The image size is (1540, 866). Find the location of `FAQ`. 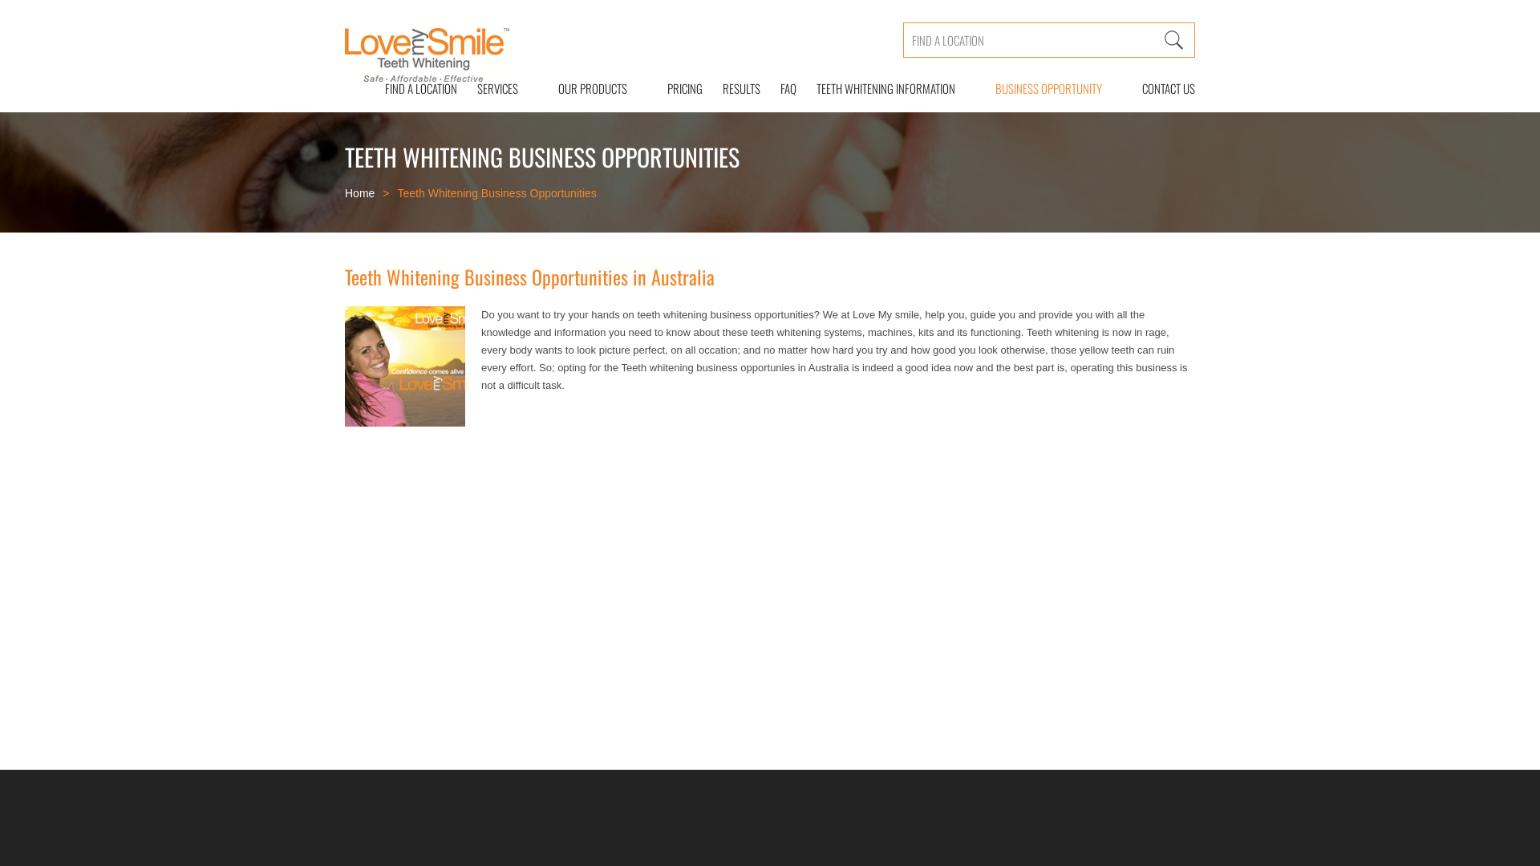

FAQ is located at coordinates (778, 88).